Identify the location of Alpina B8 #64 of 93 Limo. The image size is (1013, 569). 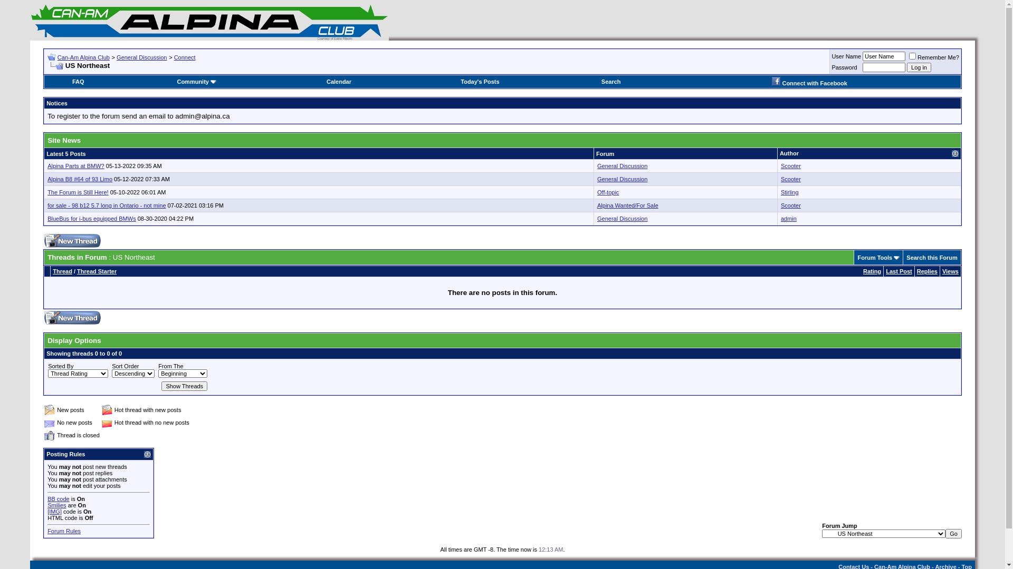
(80, 179).